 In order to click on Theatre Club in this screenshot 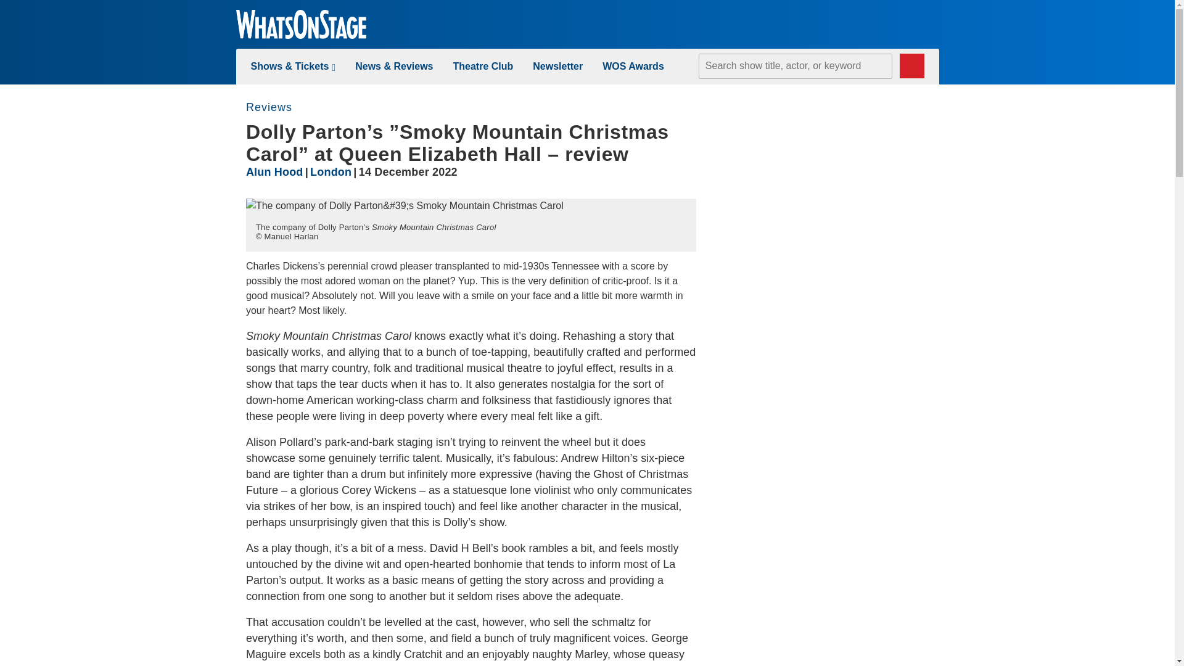, I will do `click(482, 66)`.